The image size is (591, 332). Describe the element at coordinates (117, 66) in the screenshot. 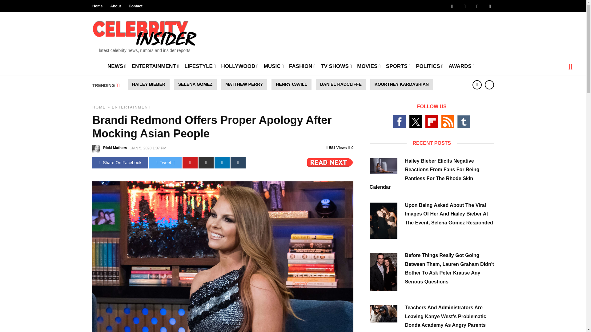

I see `NEWS` at that location.